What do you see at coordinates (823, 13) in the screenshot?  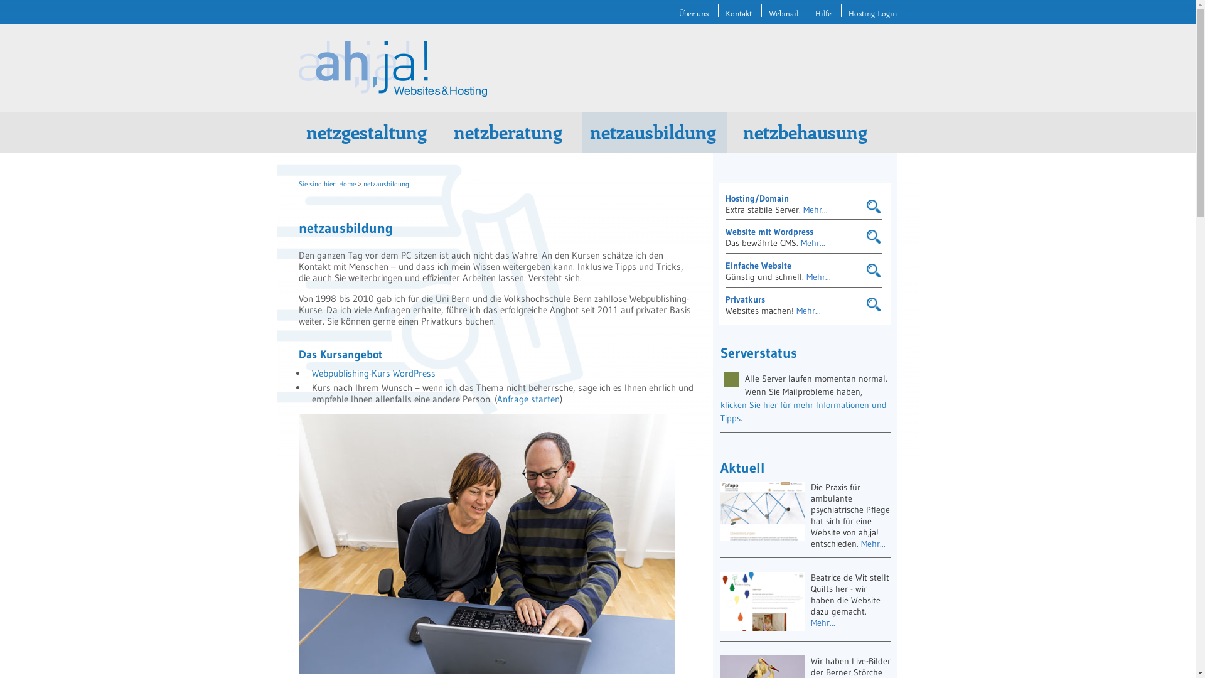 I see `Hilfe` at bounding box center [823, 13].